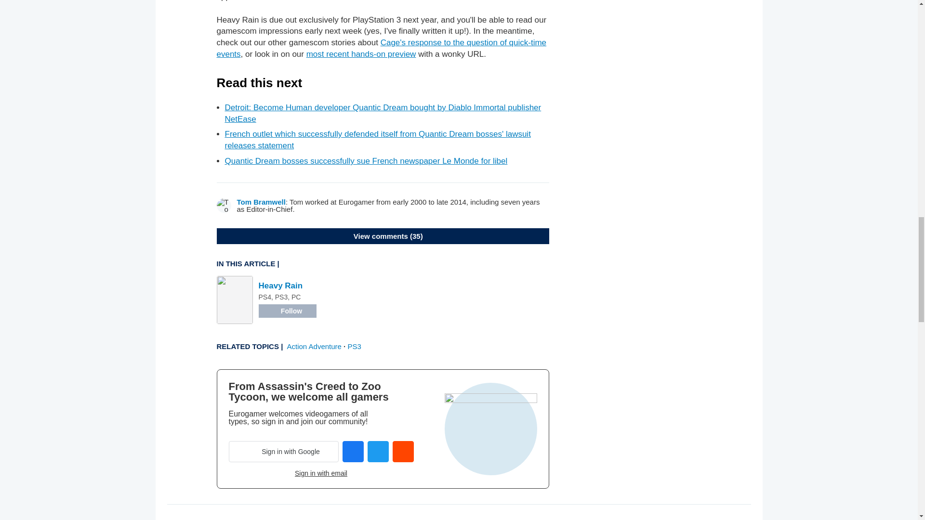  Describe the element at coordinates (280, 286) in the screenshot. I see `Heavy Rain` at that location.